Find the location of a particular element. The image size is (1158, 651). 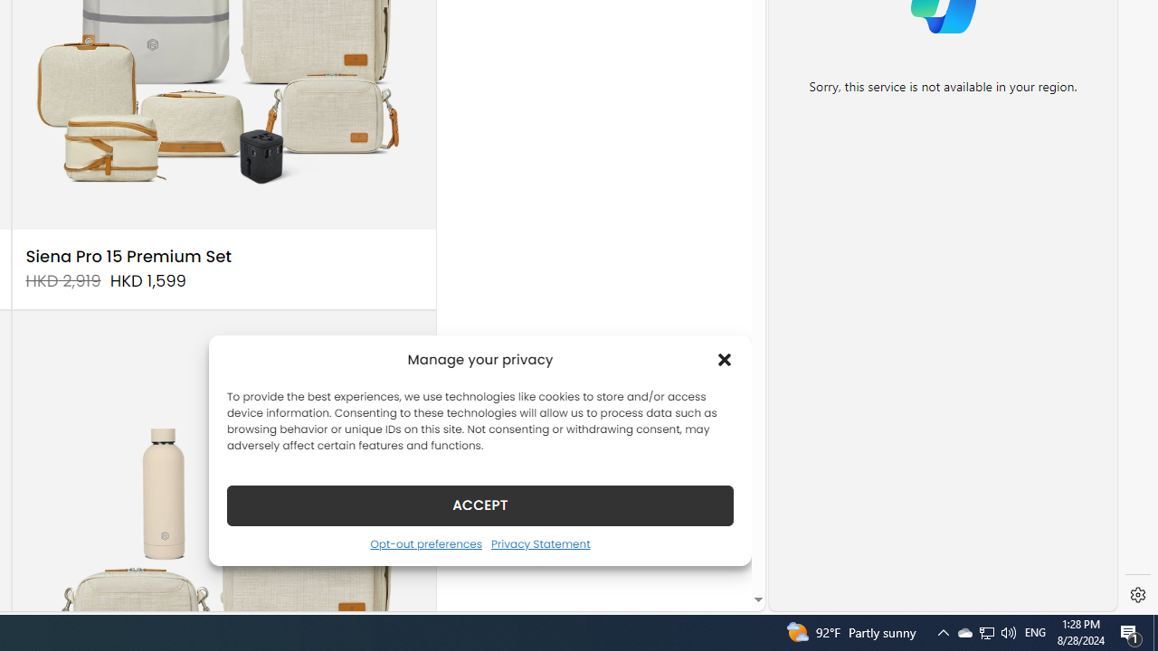

Opt-out preferences is located at coordinates (425, 543).